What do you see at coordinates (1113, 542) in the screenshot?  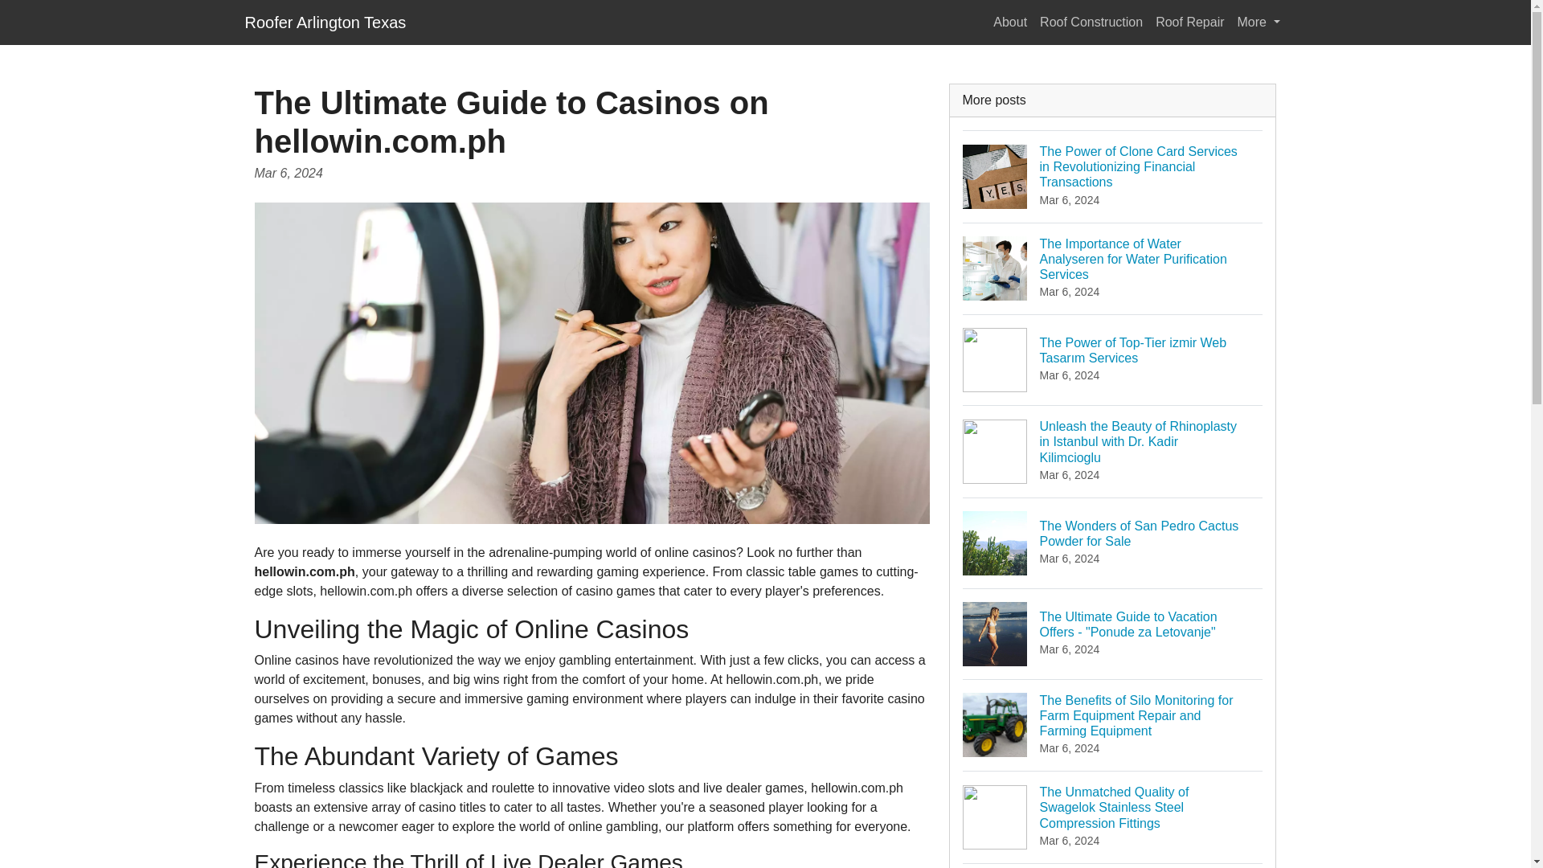 I see `About` at bounding box center [1113, 542].